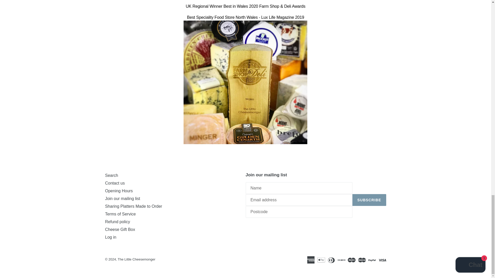 Image resolution: width=495 pixels, height=278 pixels. Describe the element at coordinates (120, 214) in the screenshot. I see `Terms of Service` at that location.